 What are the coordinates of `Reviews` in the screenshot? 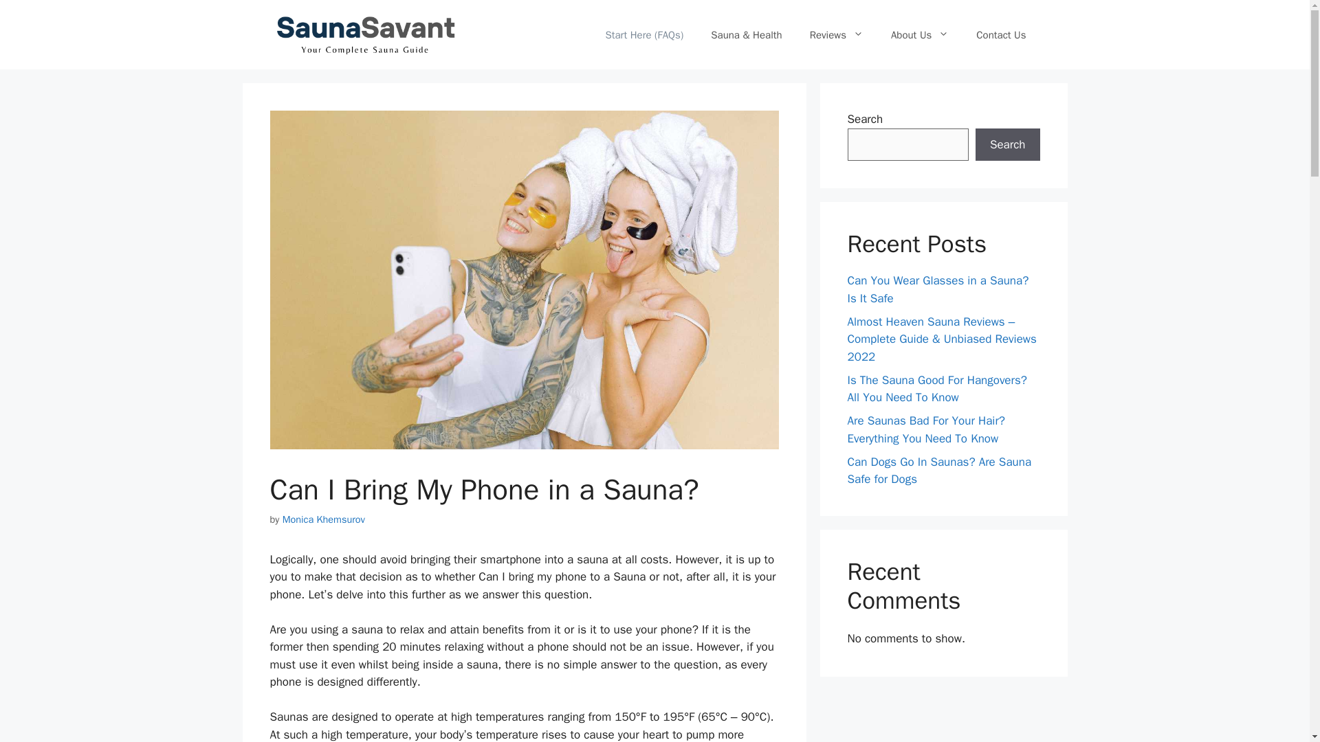 It's located at (836, 34).